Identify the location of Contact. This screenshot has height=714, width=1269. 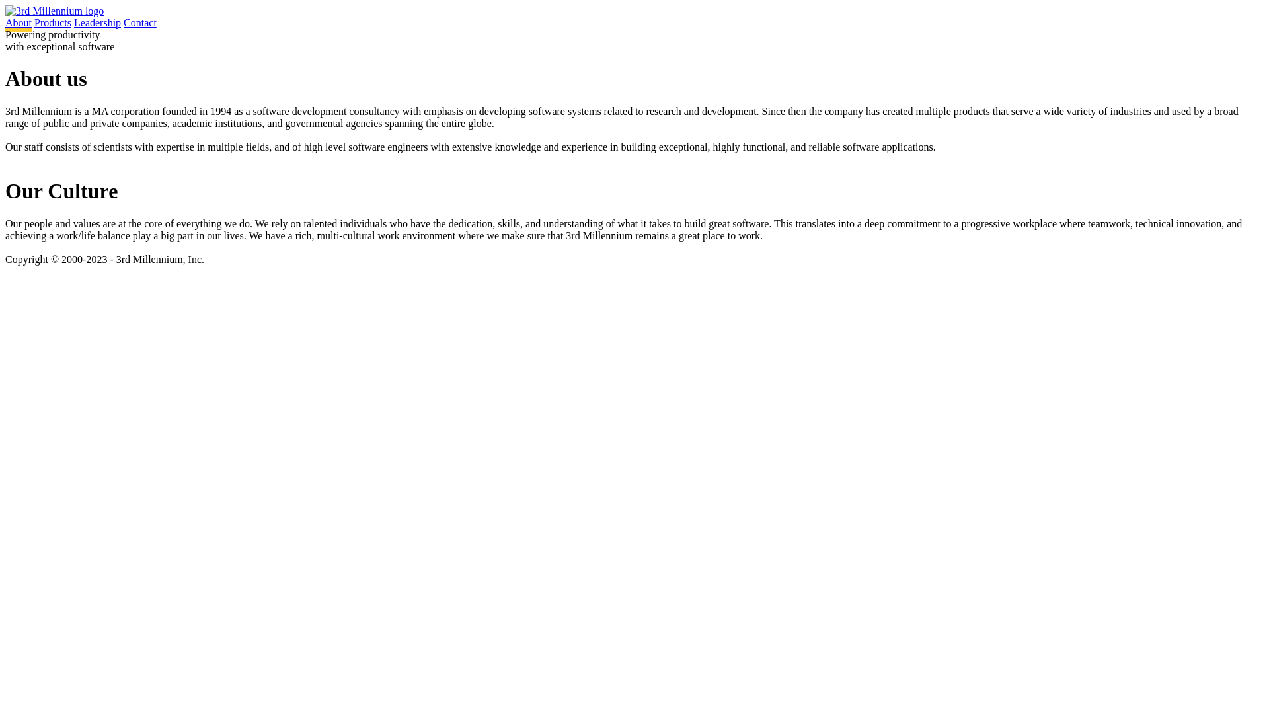
(140, 22).